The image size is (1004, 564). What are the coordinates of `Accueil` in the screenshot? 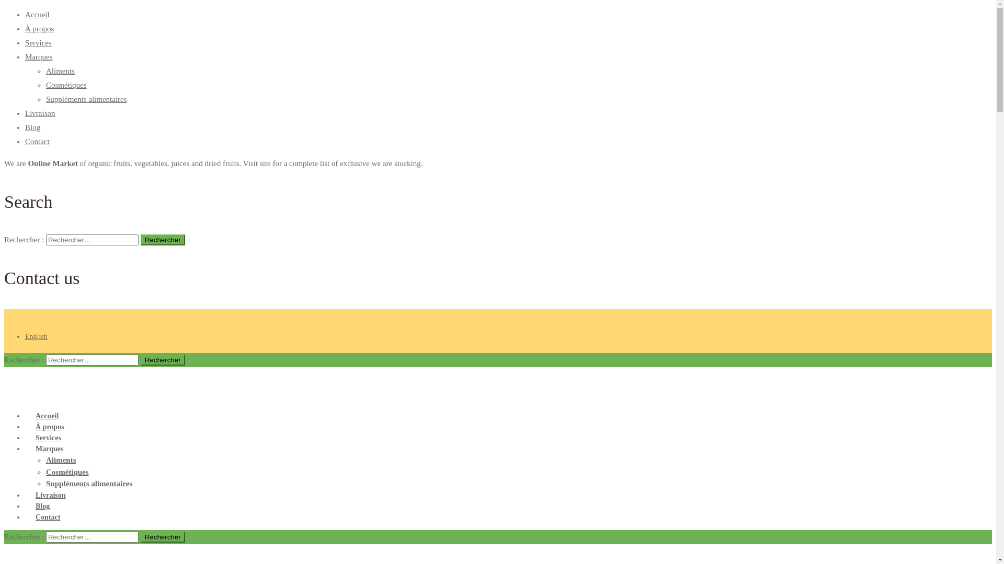 It's located at (47, 416).